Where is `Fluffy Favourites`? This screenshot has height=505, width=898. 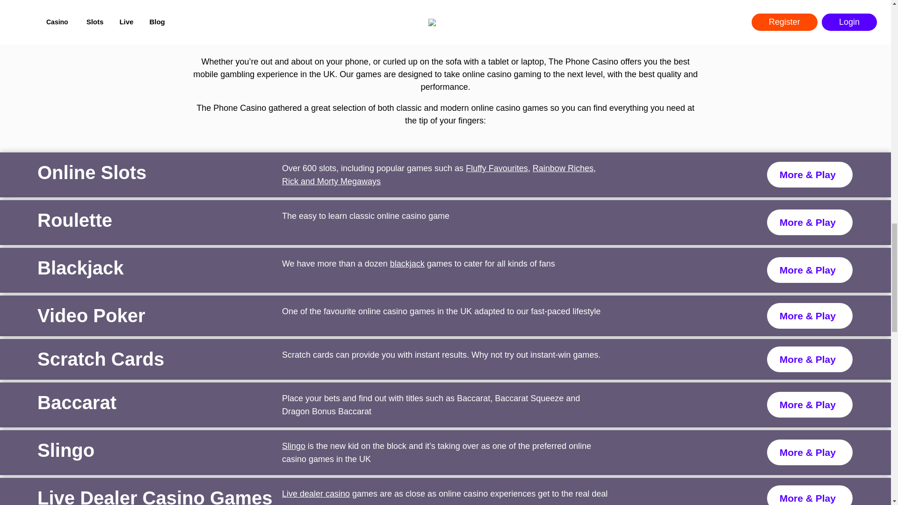 Fluffy Favourites is located at coordinates (497, 168).